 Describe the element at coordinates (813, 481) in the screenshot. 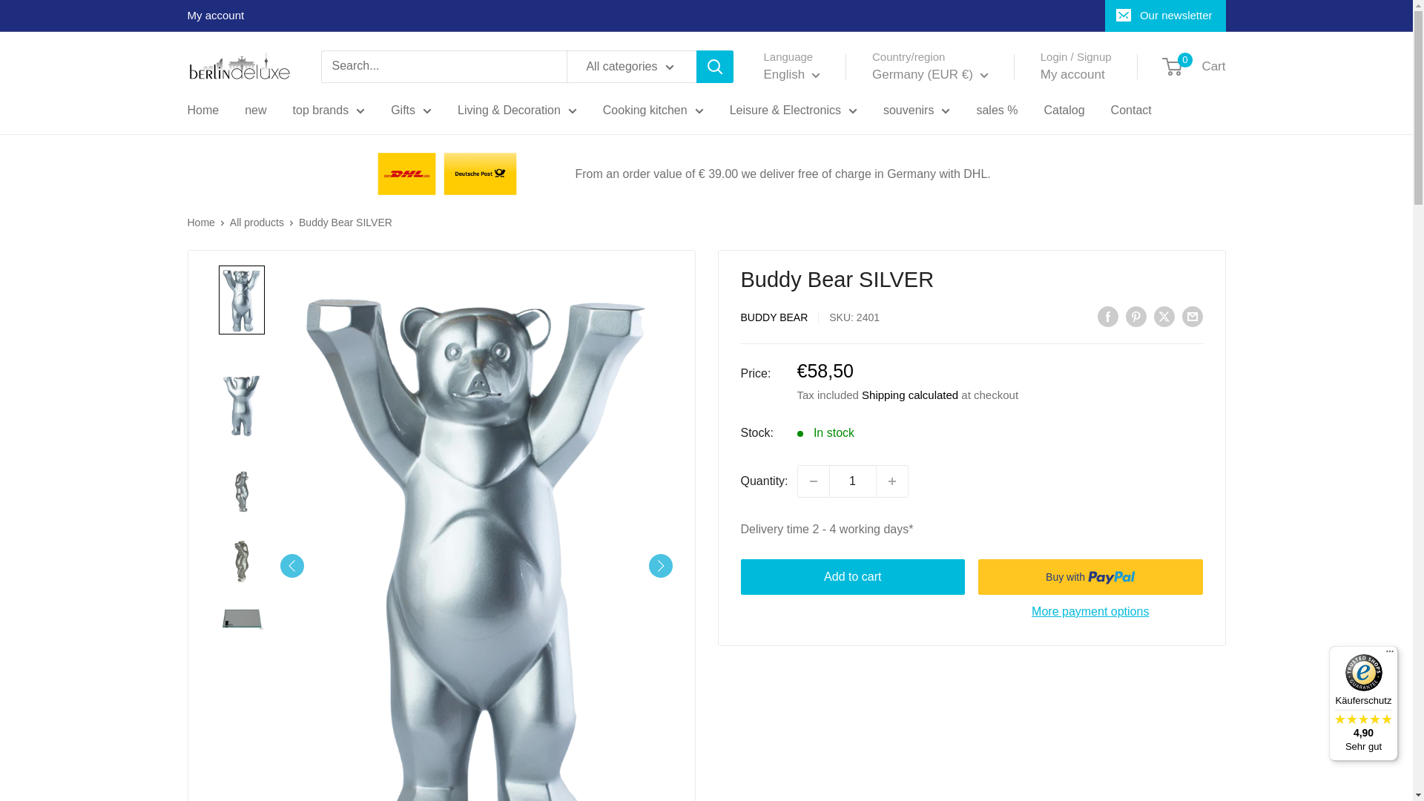

I see `Decrease quantity by 1` at that location.